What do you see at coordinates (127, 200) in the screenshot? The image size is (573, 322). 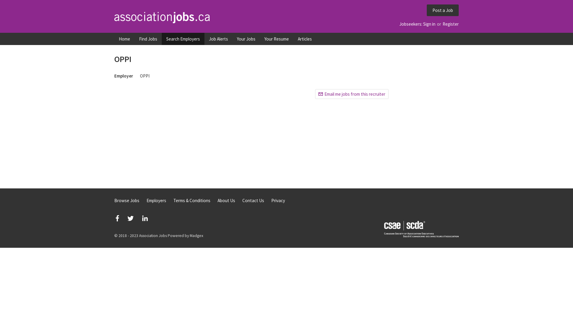 I see `Browse Jobs` at bounding box center [127, 200].